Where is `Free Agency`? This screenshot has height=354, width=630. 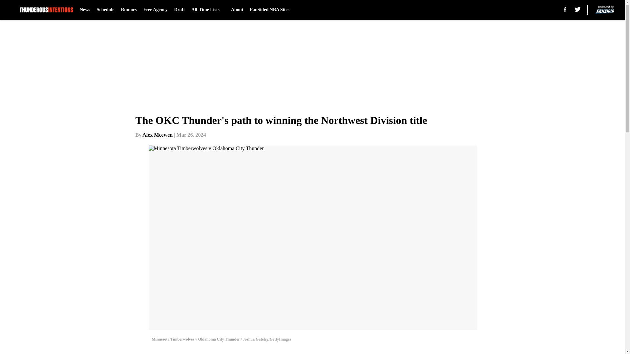
Free Agency is located at coordinates (156, 10).